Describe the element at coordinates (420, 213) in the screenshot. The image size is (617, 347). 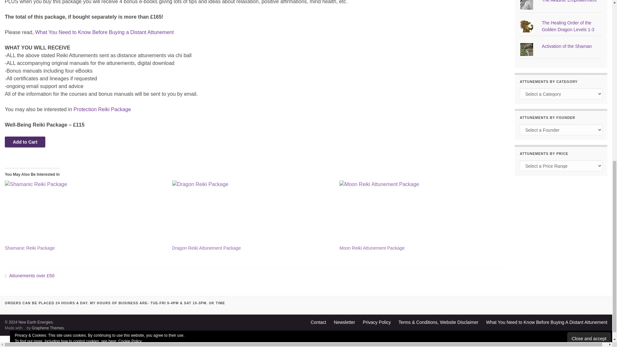
I see `Moon Reiki Attunement Package` at that location.